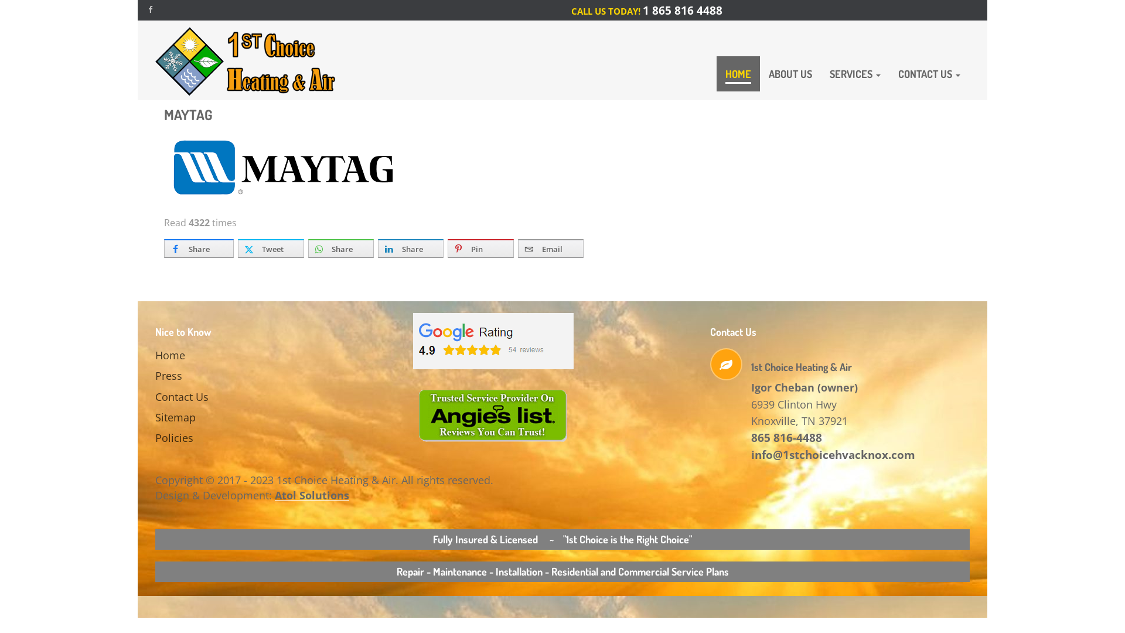 This screenshot has width=1125, height=633. What do you see at coordinates (683, 11) in the screenshot?
I see `1 865 816 4488` at bounding box center [683, 11].